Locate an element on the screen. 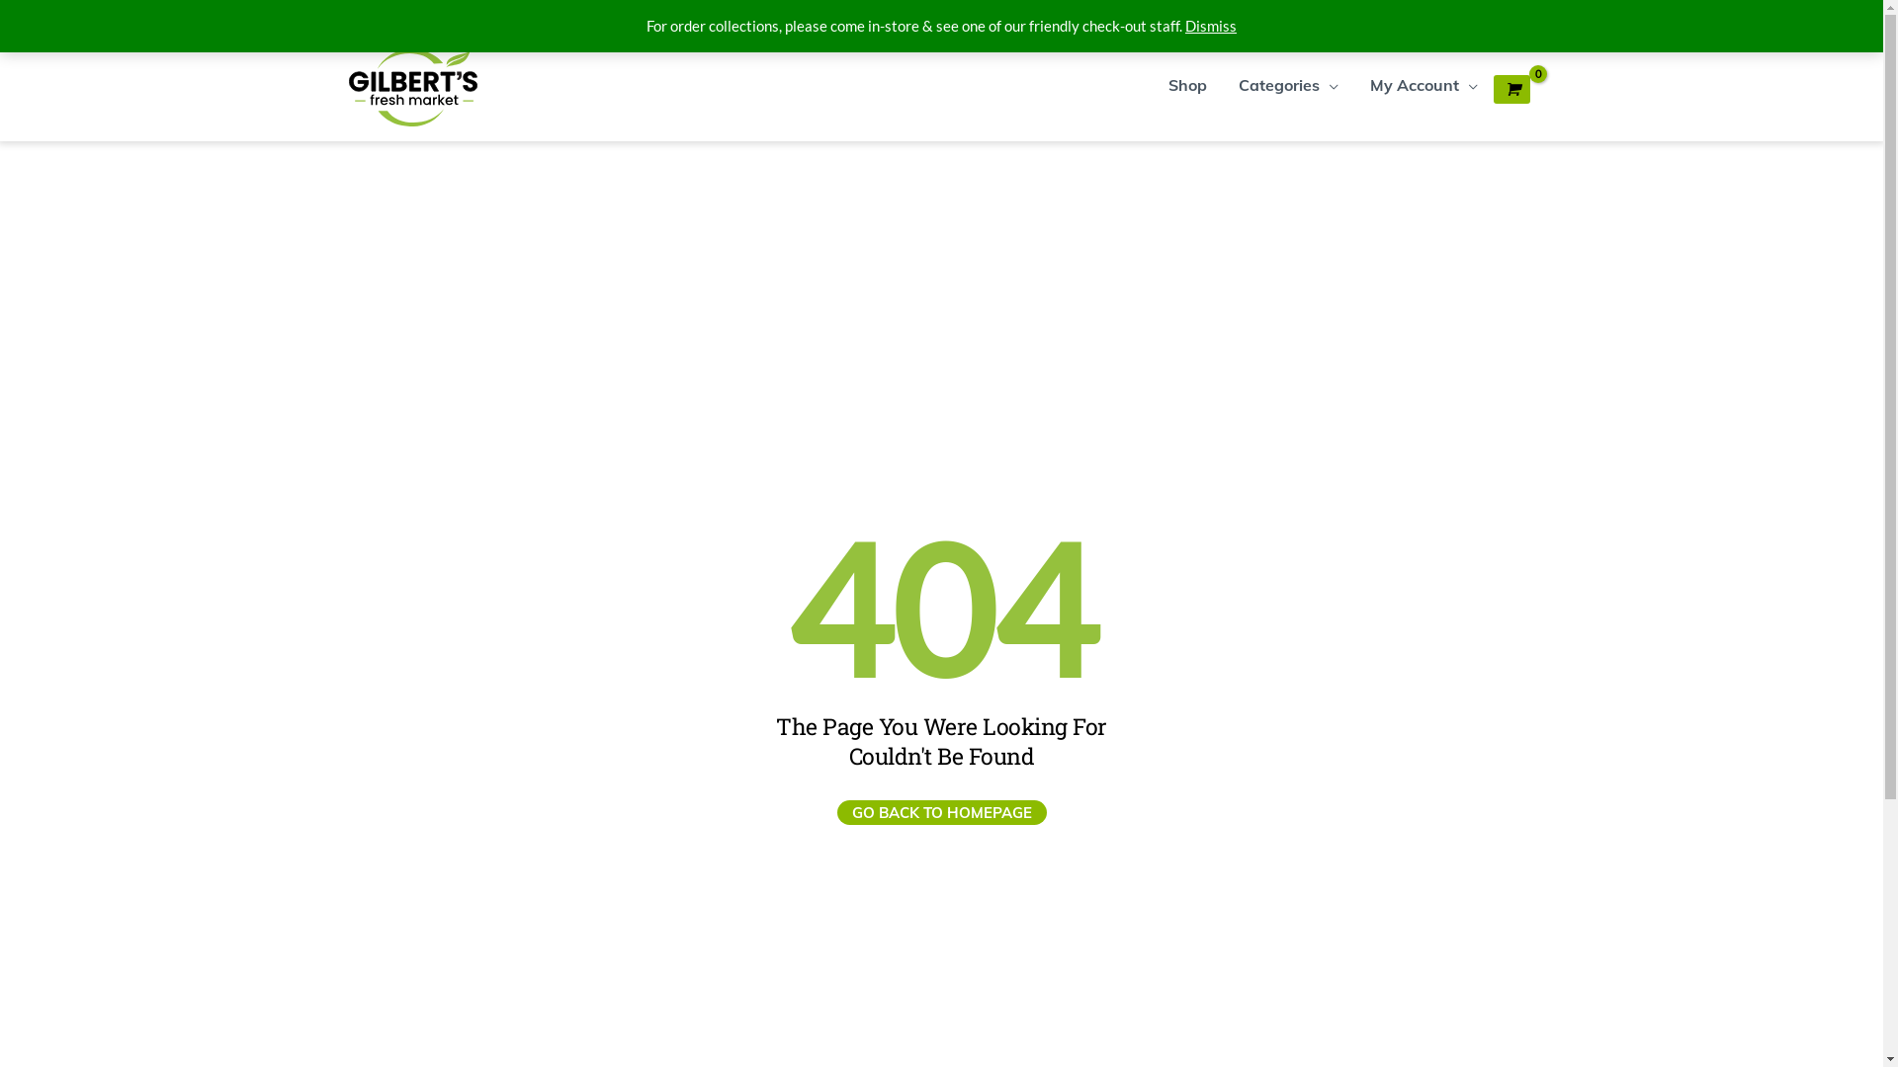 This screenshot has height=1067, width=1898. GO BACK TO HOMEPAGE is located at coordinates (941, 812).